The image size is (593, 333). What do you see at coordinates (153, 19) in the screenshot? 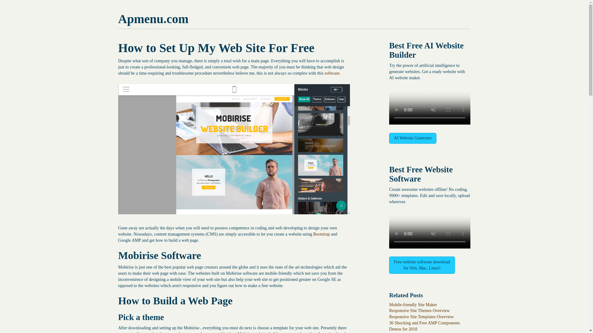
I see `Apmenu.com` at bounding box center [153, 19].